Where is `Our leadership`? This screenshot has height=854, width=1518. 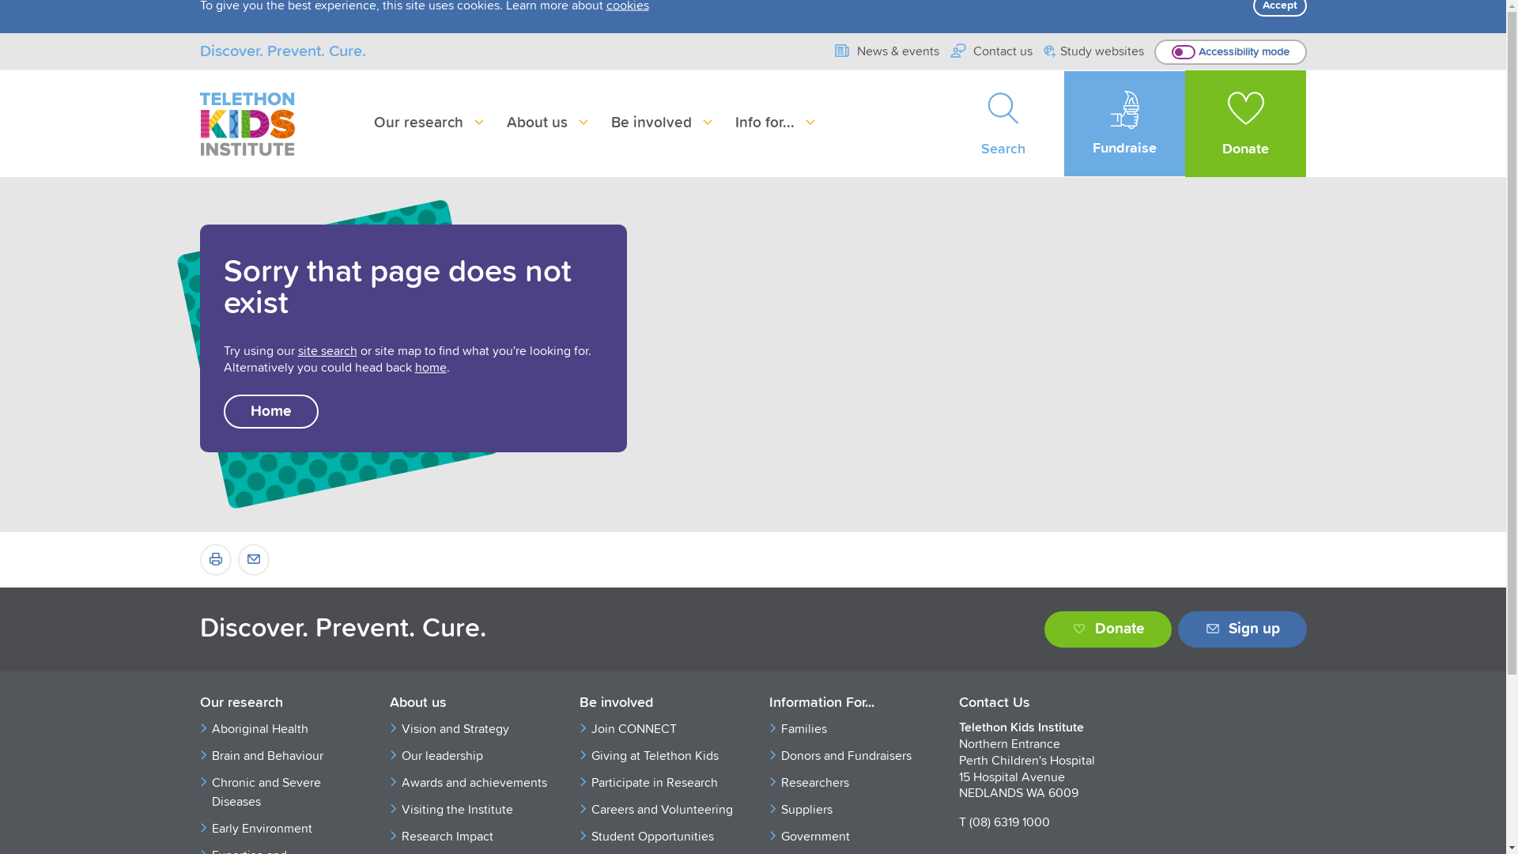
Our leadership is located at coordinates (474, 756).